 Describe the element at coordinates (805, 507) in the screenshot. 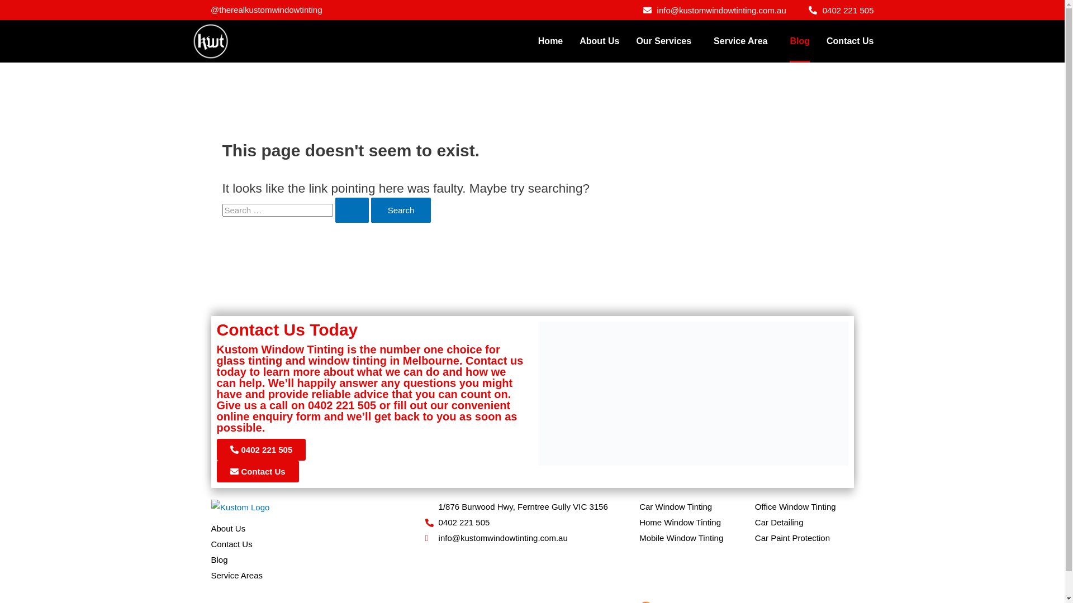

I see `Office Window Tinting` at that location.